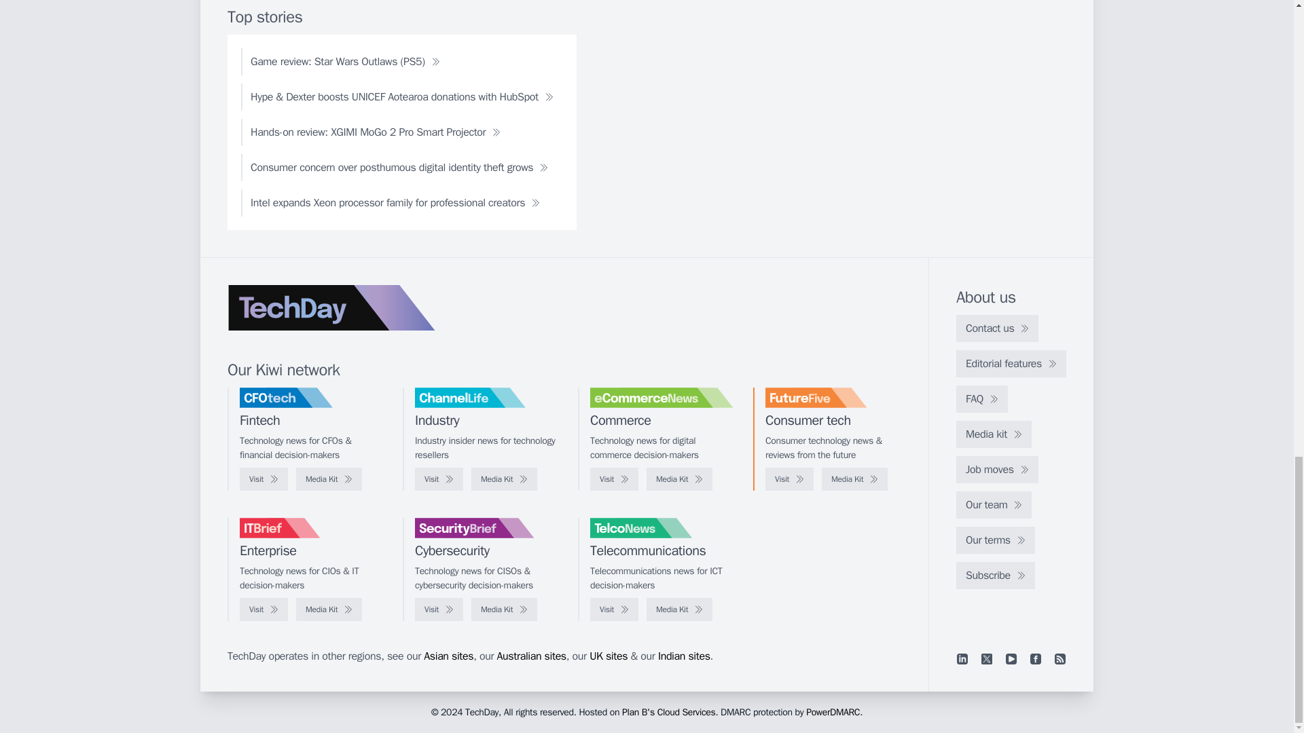 The height and width of the screenshot is (733, 1304). What do you see at coordinates (854, 479) in the screenshot?
I see `Media Kit` at bounding box center [854, 479].